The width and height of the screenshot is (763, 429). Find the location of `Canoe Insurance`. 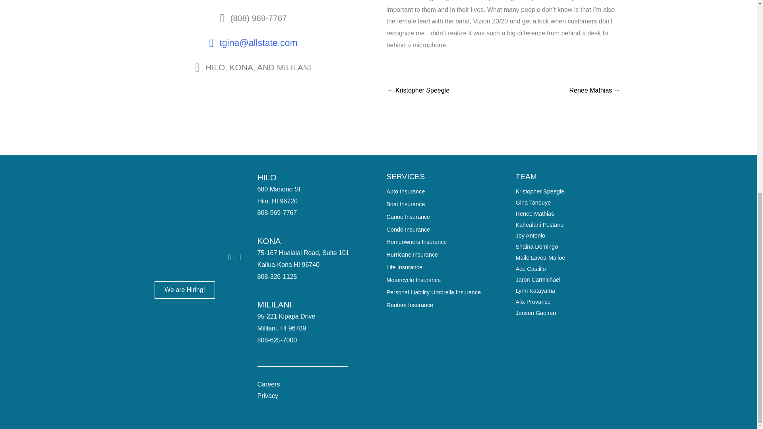

Canoe Insurance is located at coordinates (408, 217).